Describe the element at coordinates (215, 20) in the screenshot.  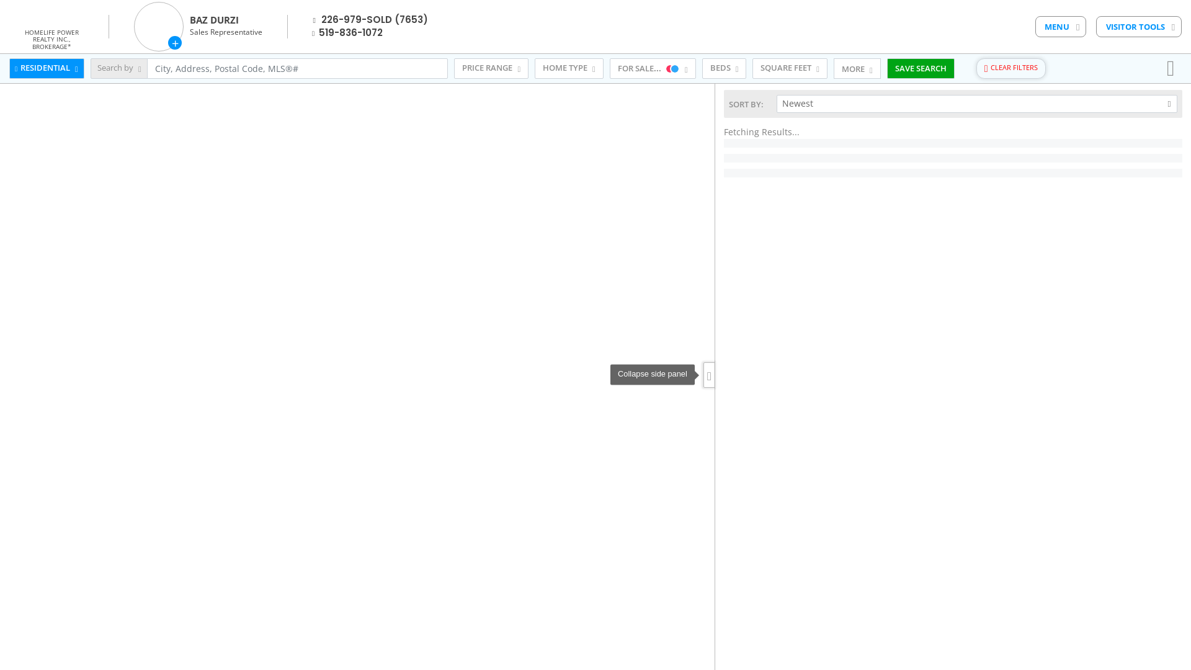
I see `BAZ DURZI` at that location.